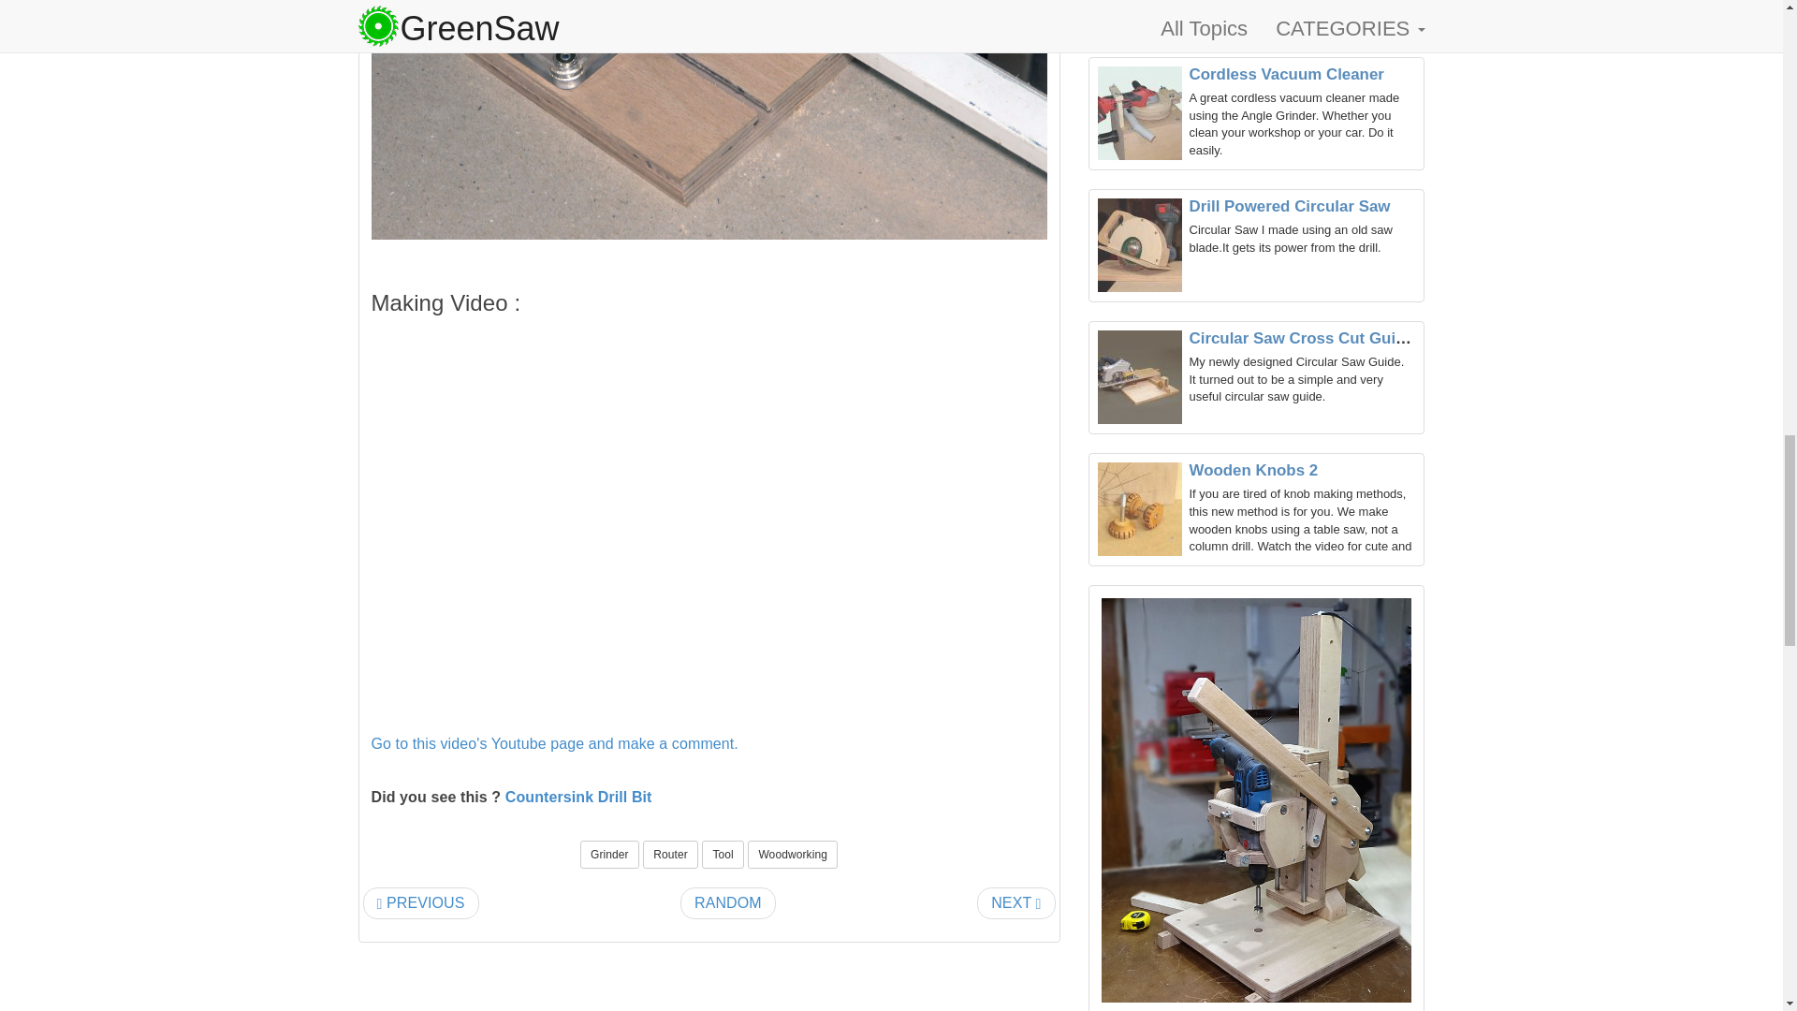 The image size is (1797, 1011). What do you see at coordinates (421, 903) in the screenshot?
I see ` PREVIOUS` at bounding box center [421, 903].